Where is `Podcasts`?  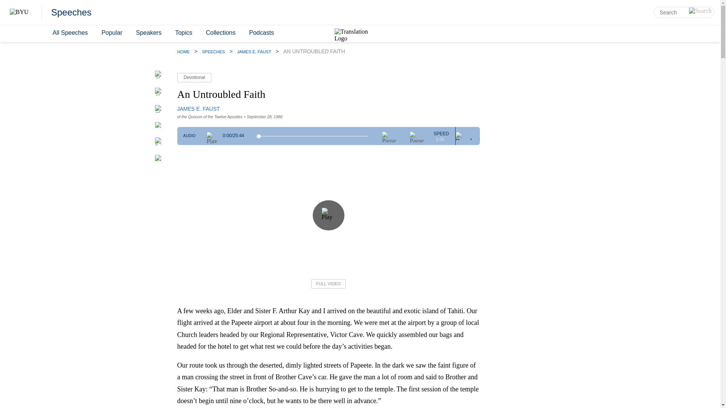
Podcasts is located at coordinates (262, 33).